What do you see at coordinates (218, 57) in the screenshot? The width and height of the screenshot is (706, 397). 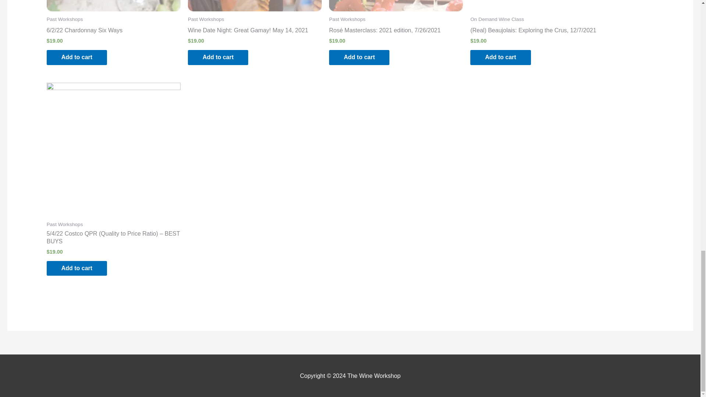 I see `Add to cart` at bounding box center [218, 57].